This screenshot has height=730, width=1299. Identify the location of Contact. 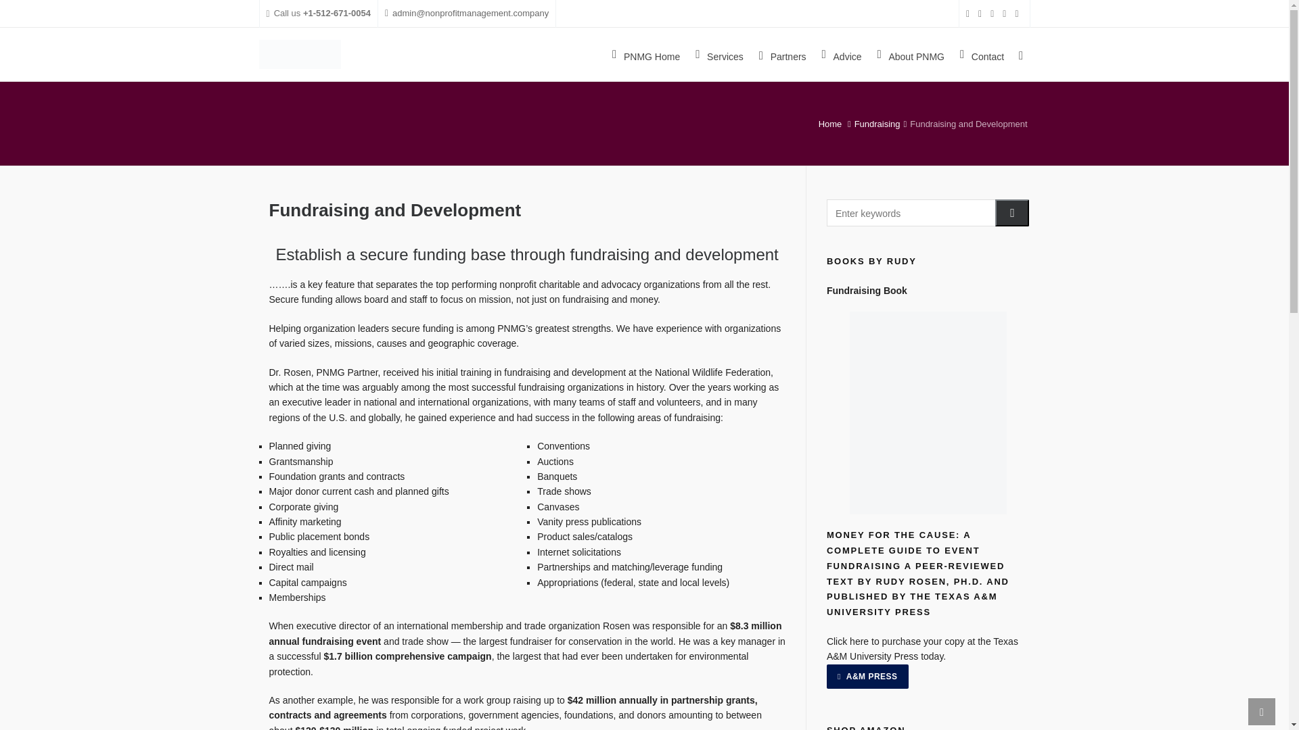
(982, 54).